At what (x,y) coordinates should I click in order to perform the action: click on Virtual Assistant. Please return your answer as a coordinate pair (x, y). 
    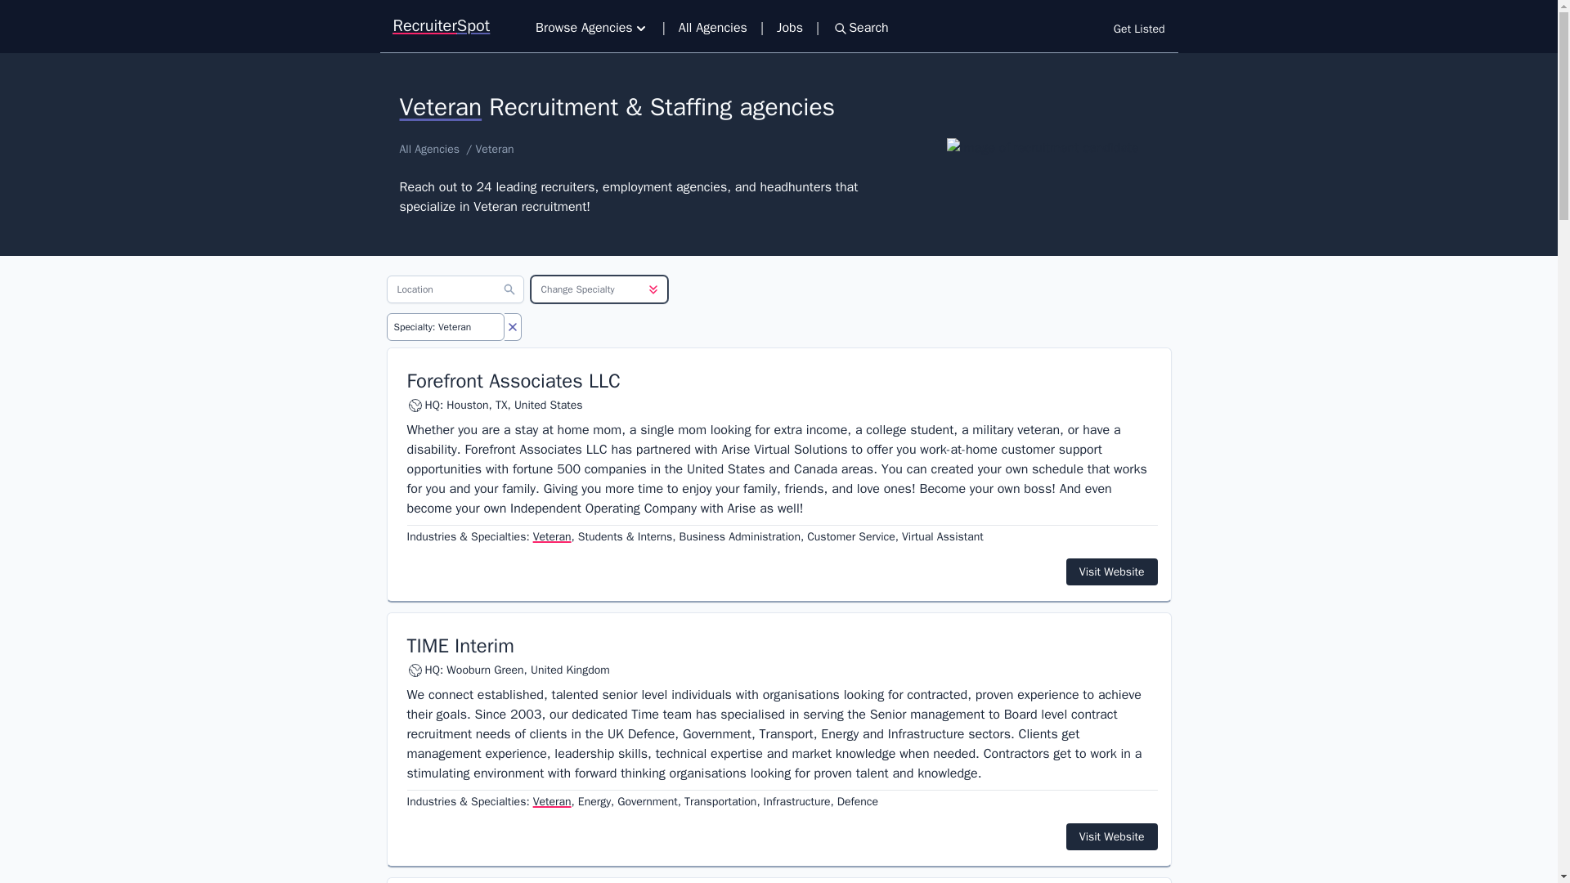
    Looking at the image, I should click on (942, 536).